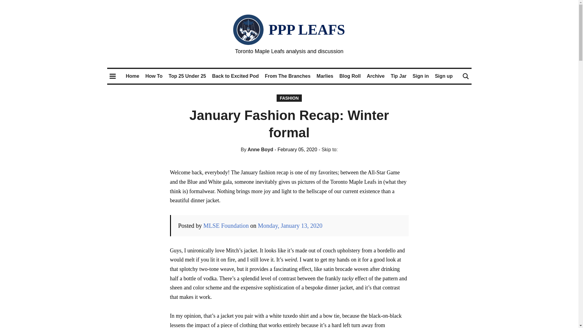 This screenshot has height=328, width=583. I want to click on Monday, January 13, 2020, so click(290, 225).